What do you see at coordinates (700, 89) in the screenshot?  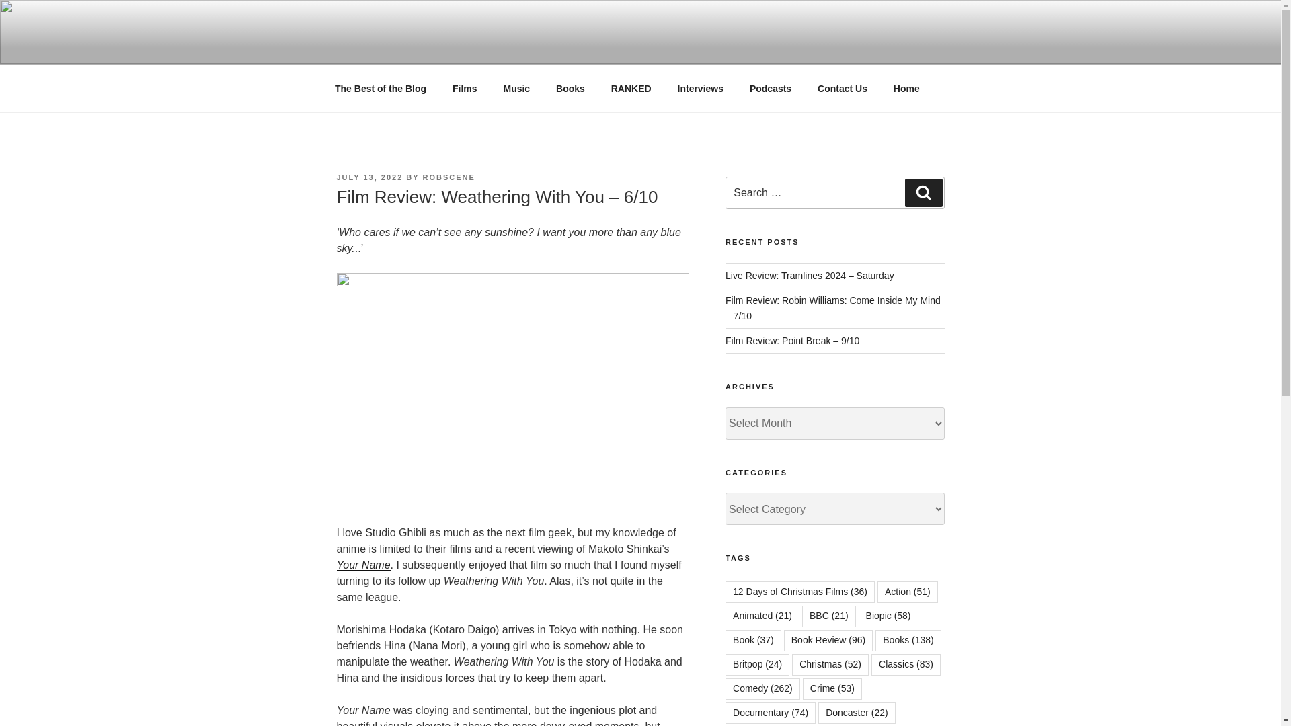 I see `Interviews` at bounding box center [700, 89].